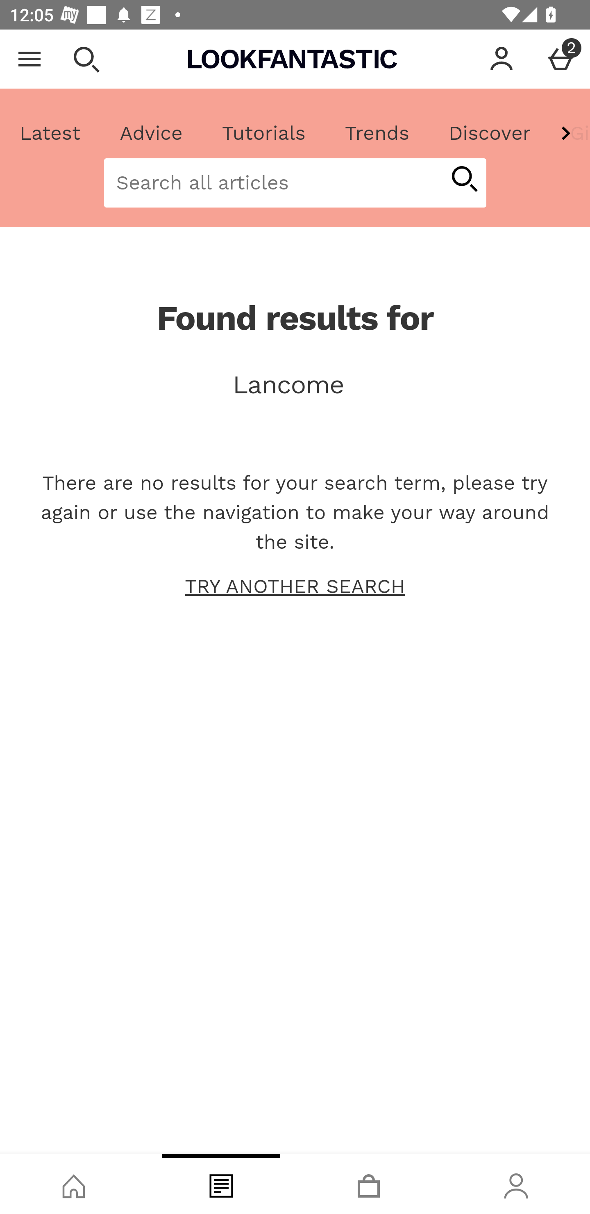 The image size is (590, 1214). I want to click on start article search, so click(464, 180).